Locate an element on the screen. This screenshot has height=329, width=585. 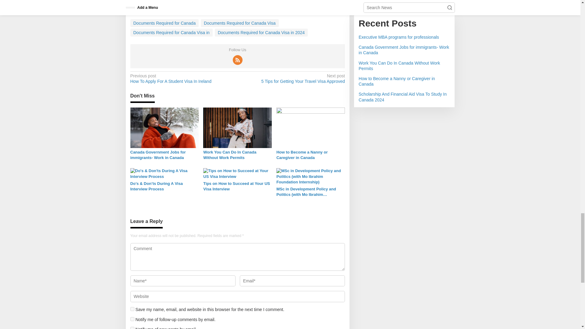
subscribe is located at coordinates (132, 319).